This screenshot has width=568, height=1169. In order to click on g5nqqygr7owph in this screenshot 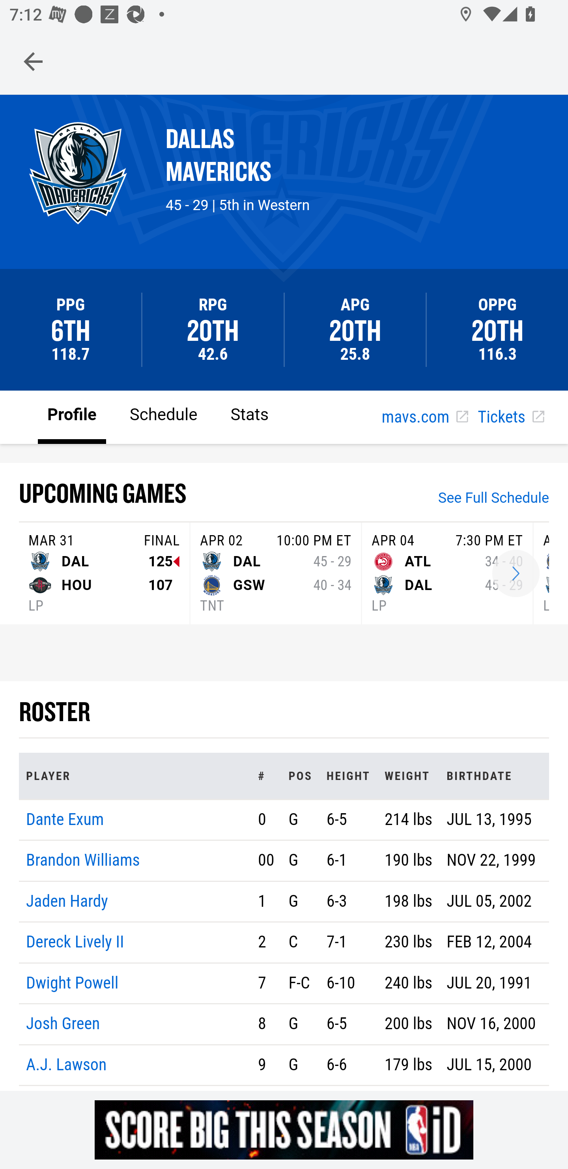, I will do `click(284, 1130)`.